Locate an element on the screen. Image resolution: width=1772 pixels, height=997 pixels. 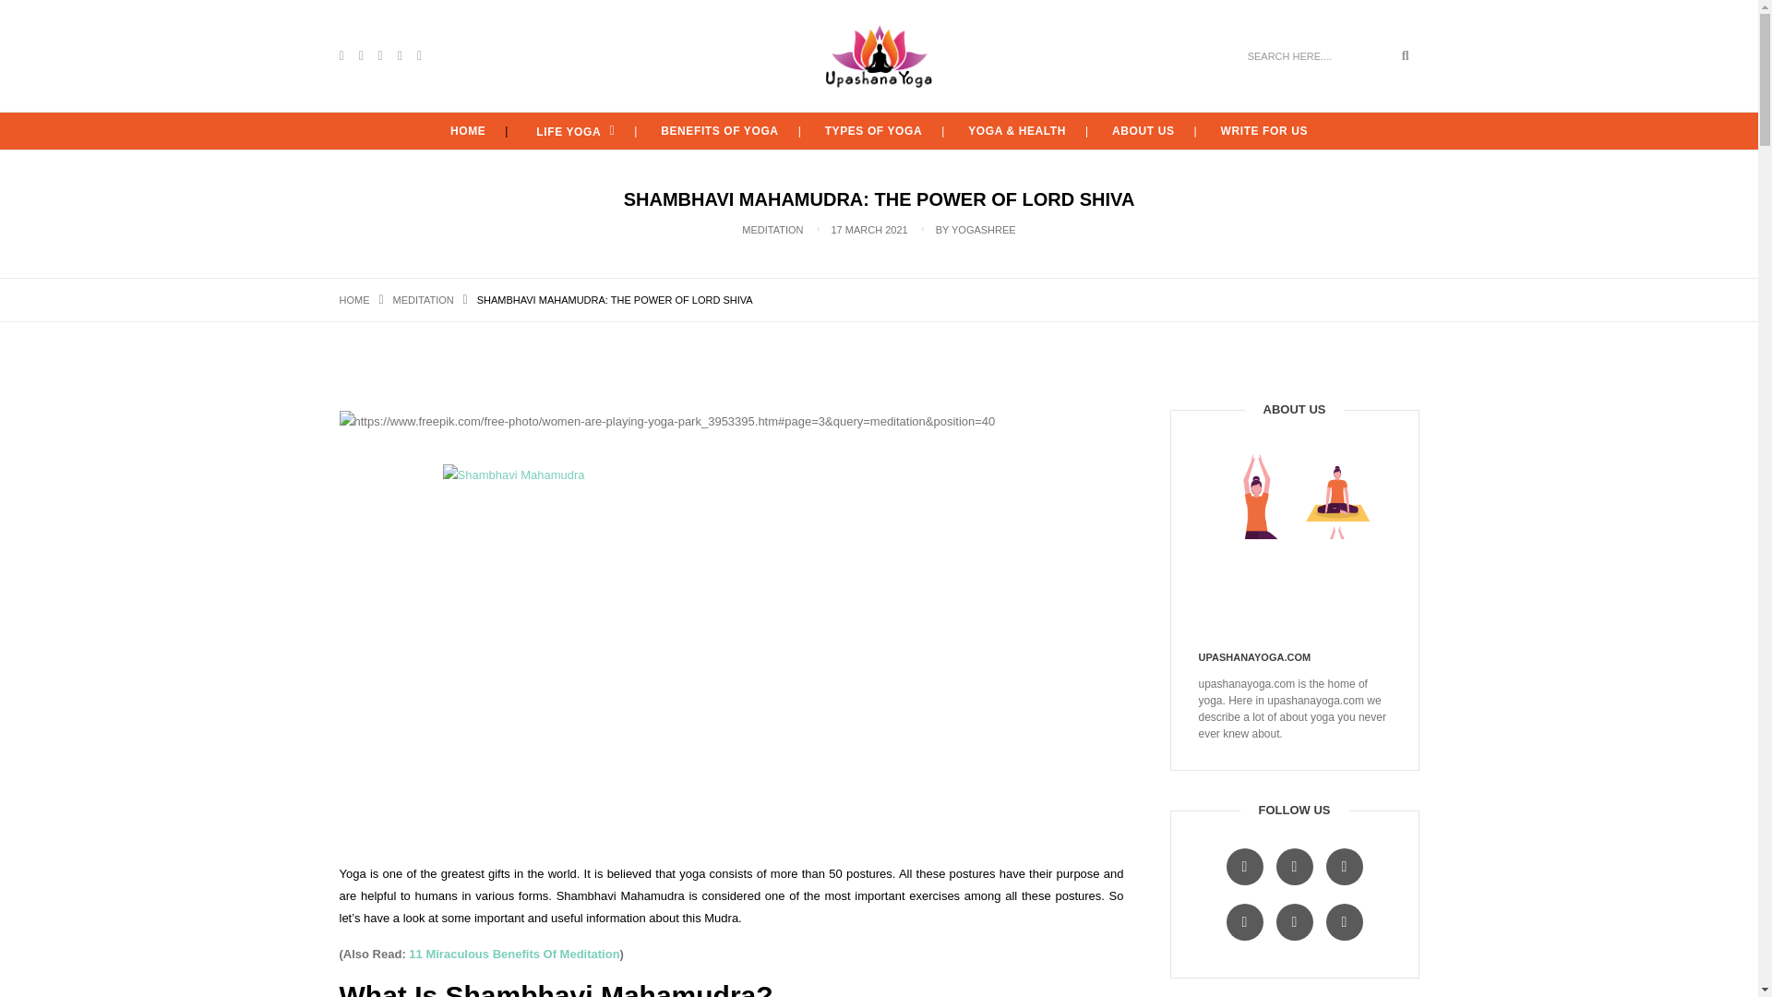
Search is located at coordinates (1406, 55).